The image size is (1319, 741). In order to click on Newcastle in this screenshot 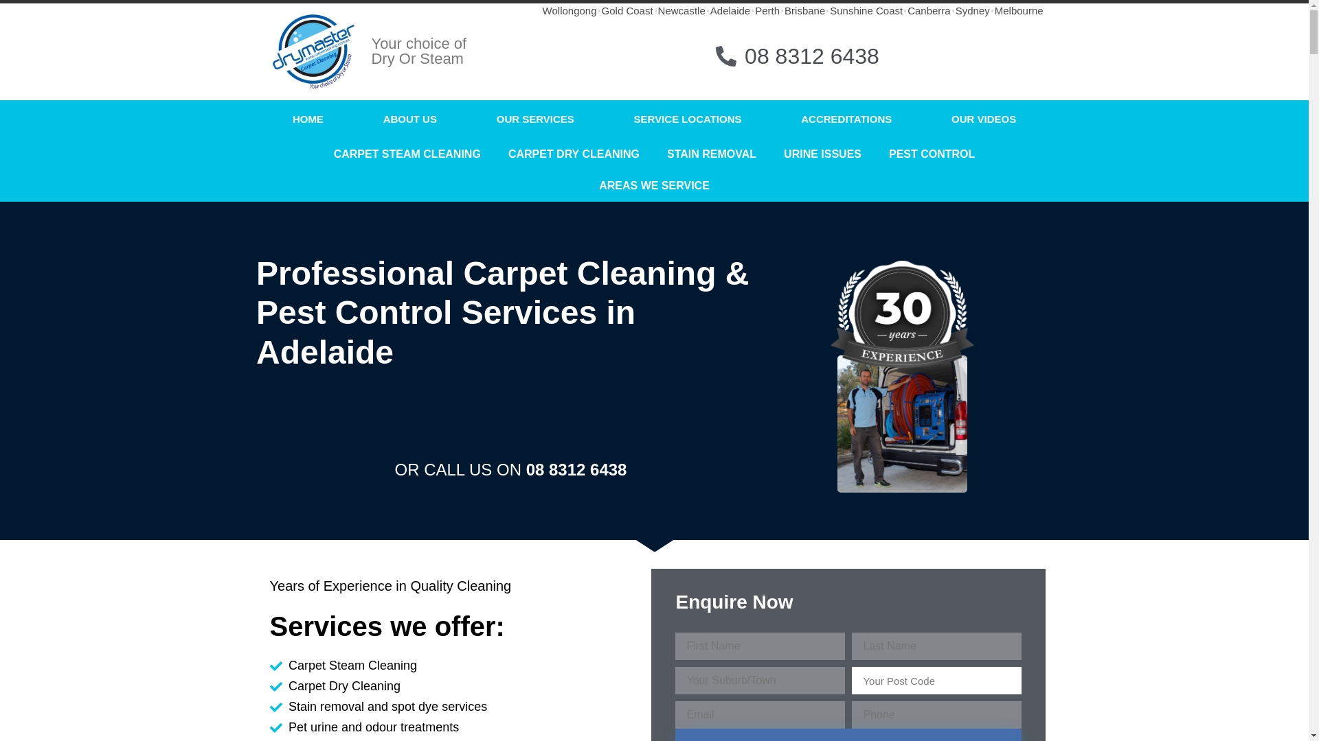, I will do `click(681, 11)`.